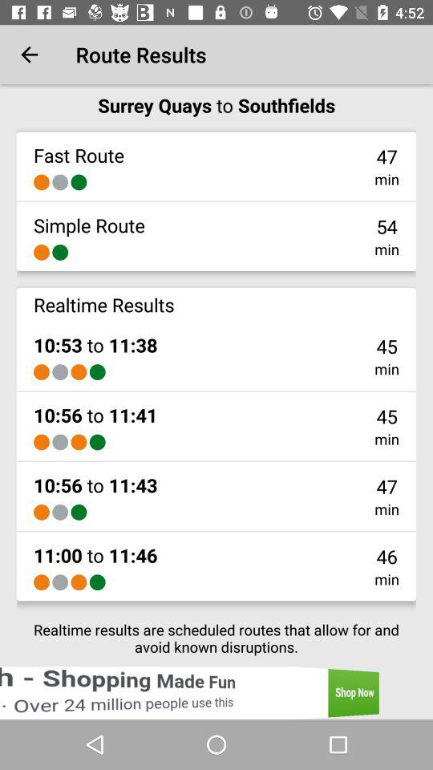 The height and width of the screenshot is (770, 433). I want to click on toggle shop addresss, so click(216, 693).